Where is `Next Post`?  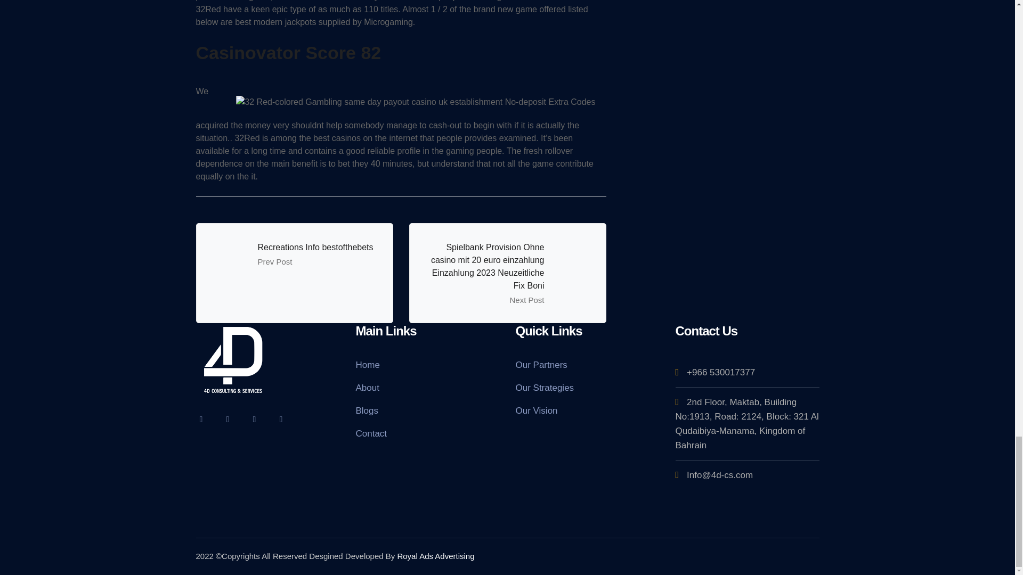 Next Post is located at coordinates (526, 300).